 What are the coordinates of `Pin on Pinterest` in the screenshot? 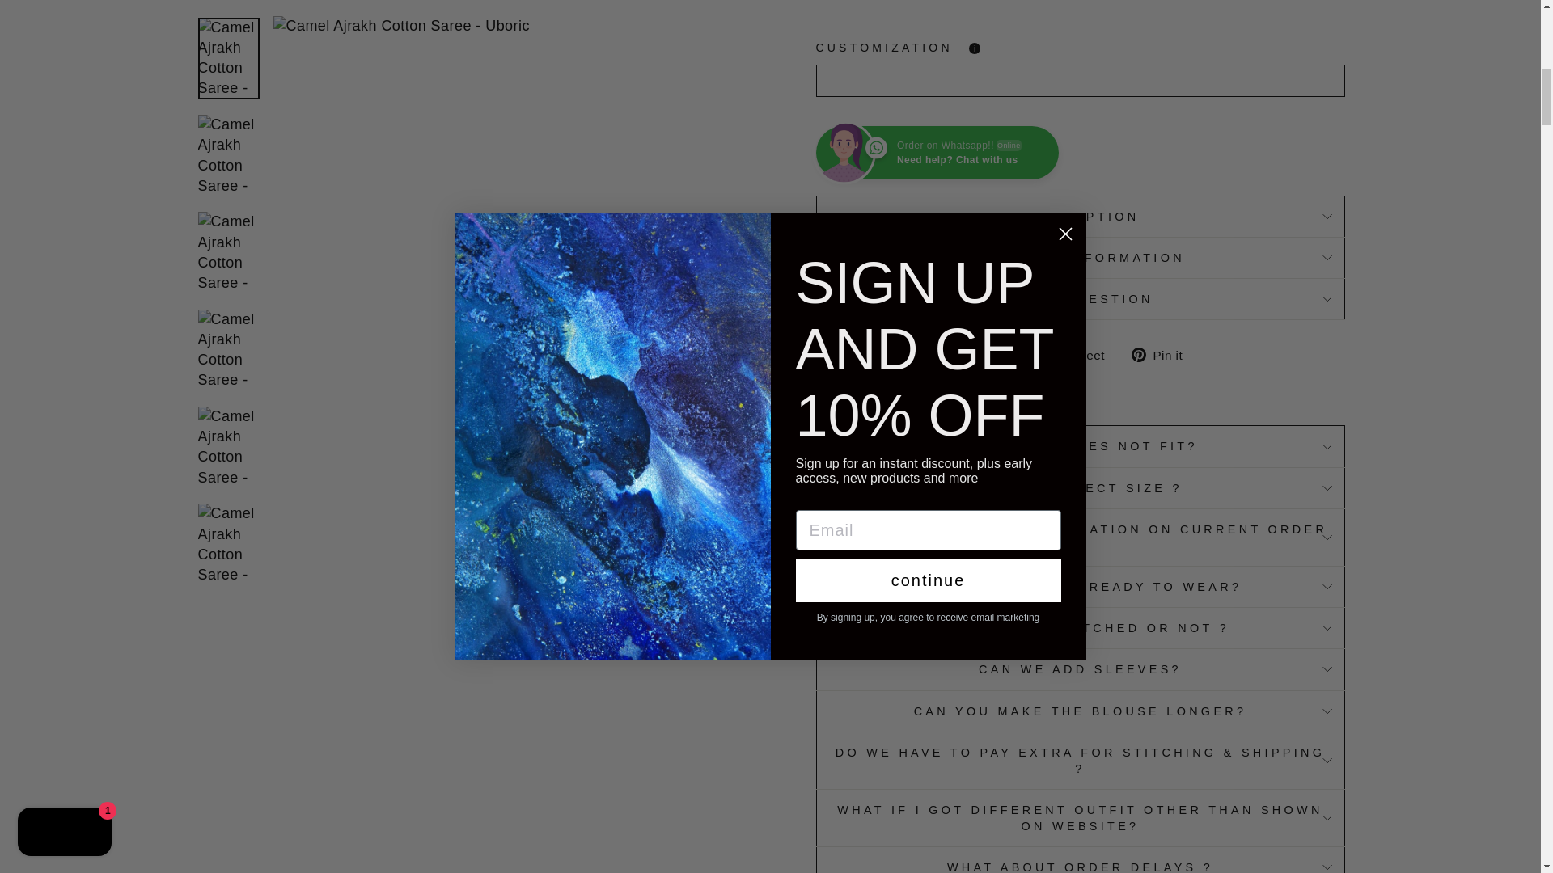 It's located at (1163, 354).